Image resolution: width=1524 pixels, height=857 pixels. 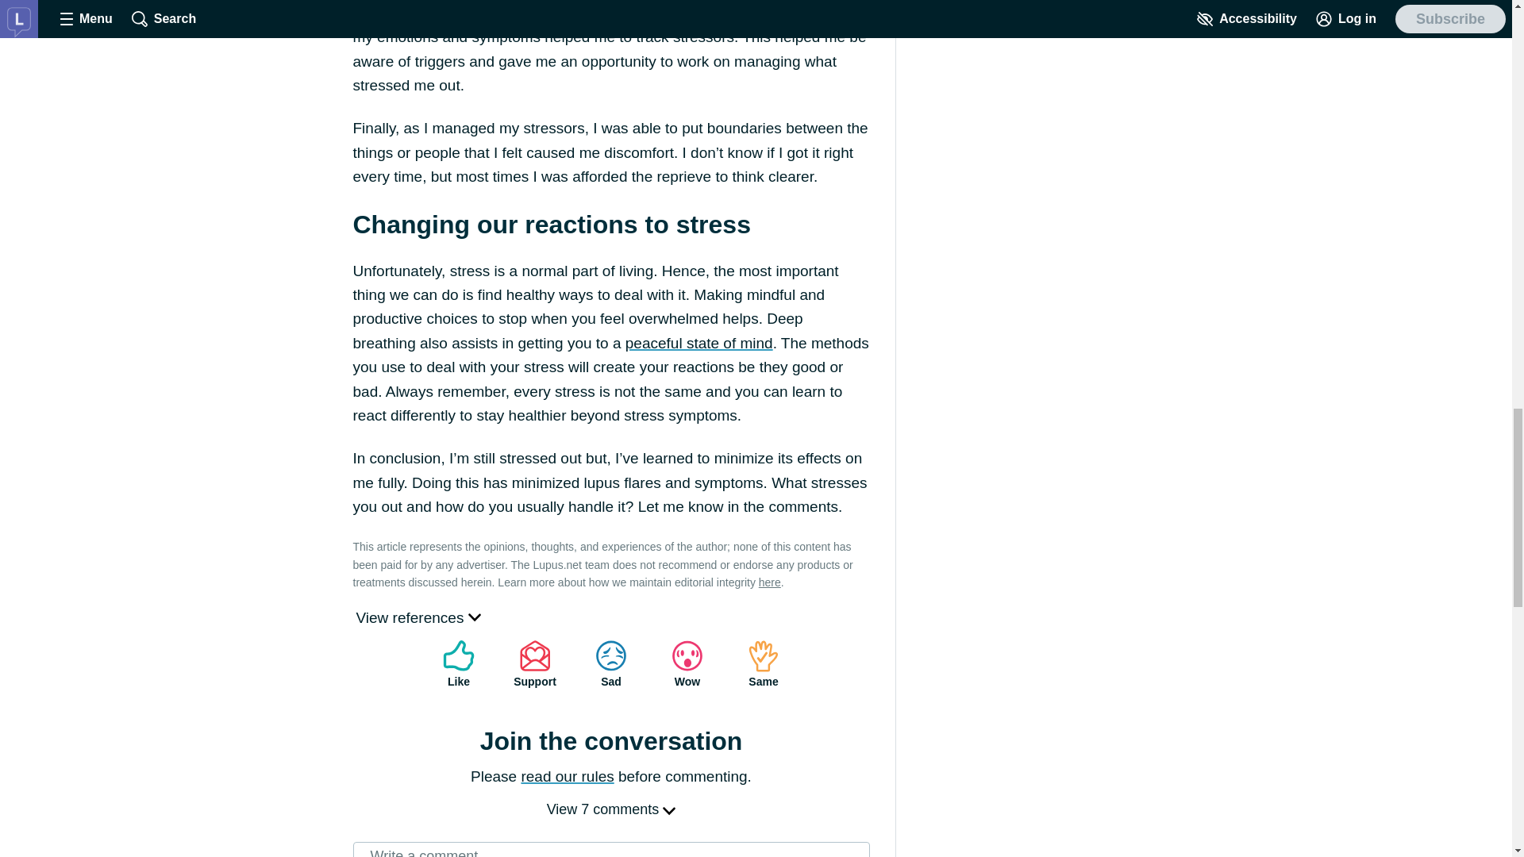 What do you see at coordinates (611, 663) in the screenshot?
I see `Sad` at bounding box center [611, 663].